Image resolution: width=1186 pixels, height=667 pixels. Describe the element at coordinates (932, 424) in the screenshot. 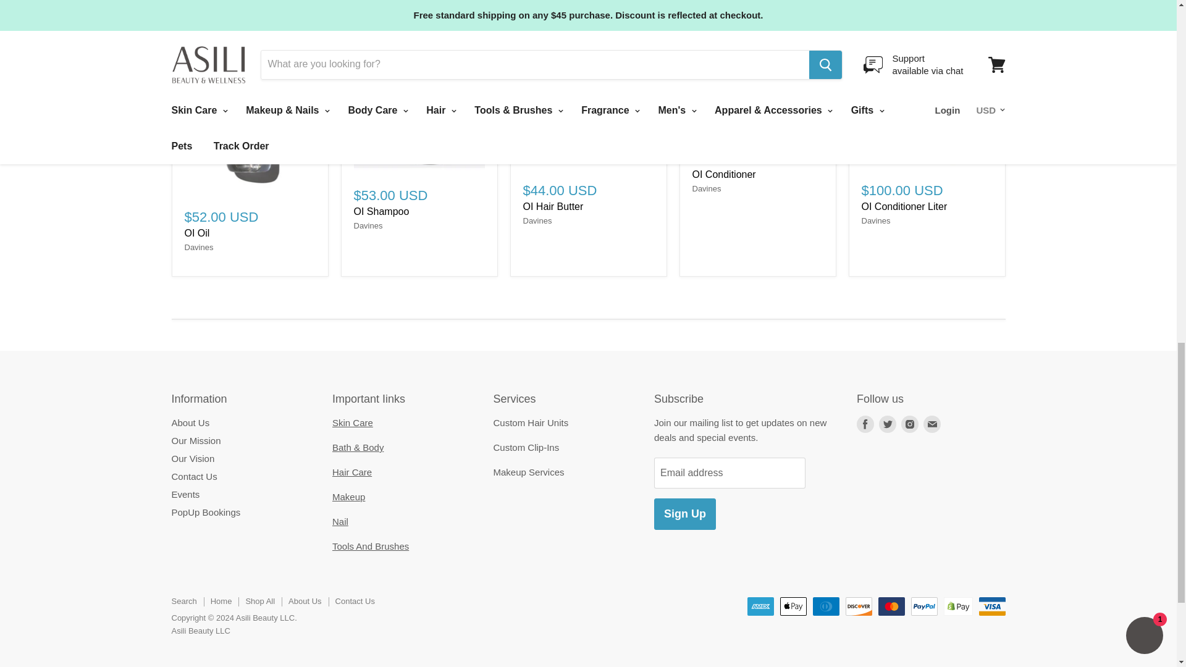

I see `E-mail` at that location.